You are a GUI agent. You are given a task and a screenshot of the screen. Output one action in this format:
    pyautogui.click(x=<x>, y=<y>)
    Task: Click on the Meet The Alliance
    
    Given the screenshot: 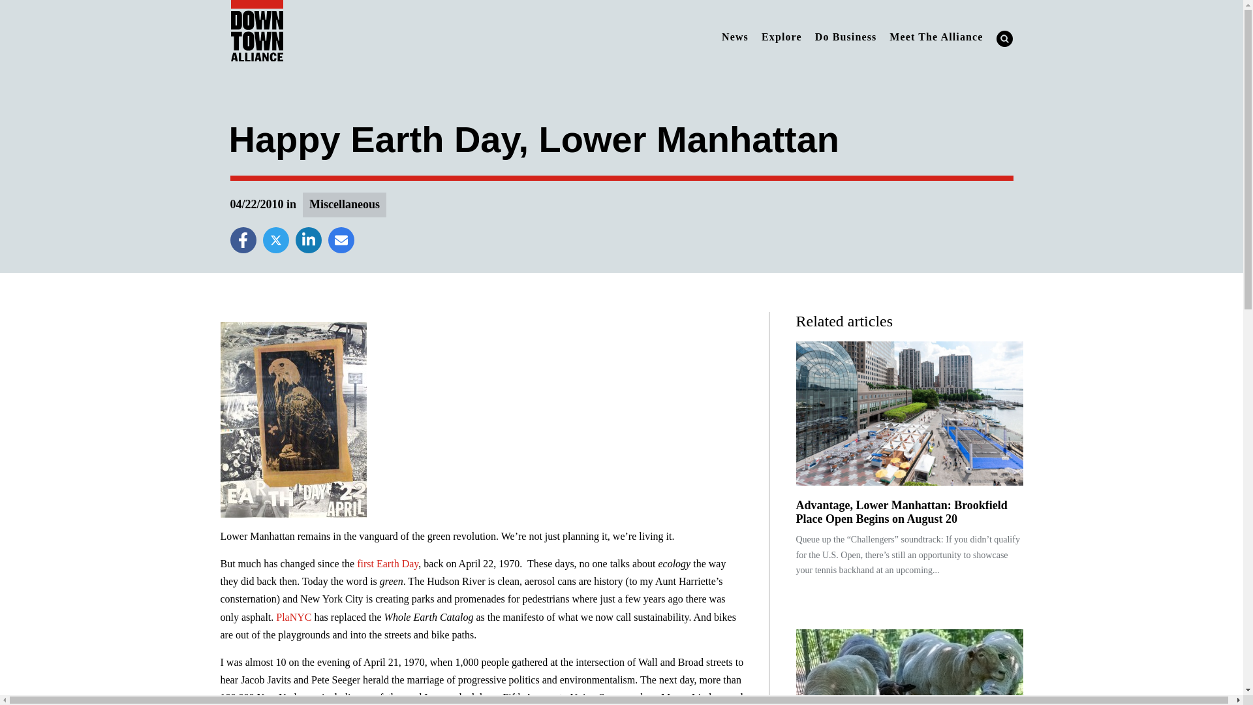 What is the action you would take?
    pyautogui.click(x=936, y=37)
    